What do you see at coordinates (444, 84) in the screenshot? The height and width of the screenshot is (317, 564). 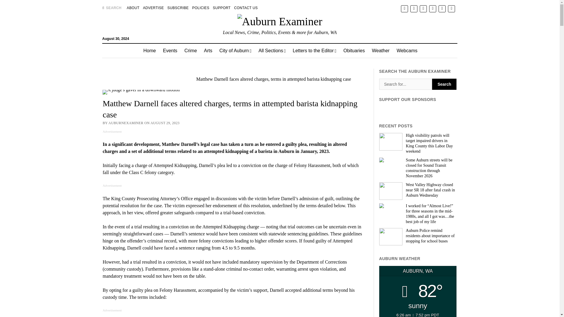 I see `Search` at bounding box center [444, 84].